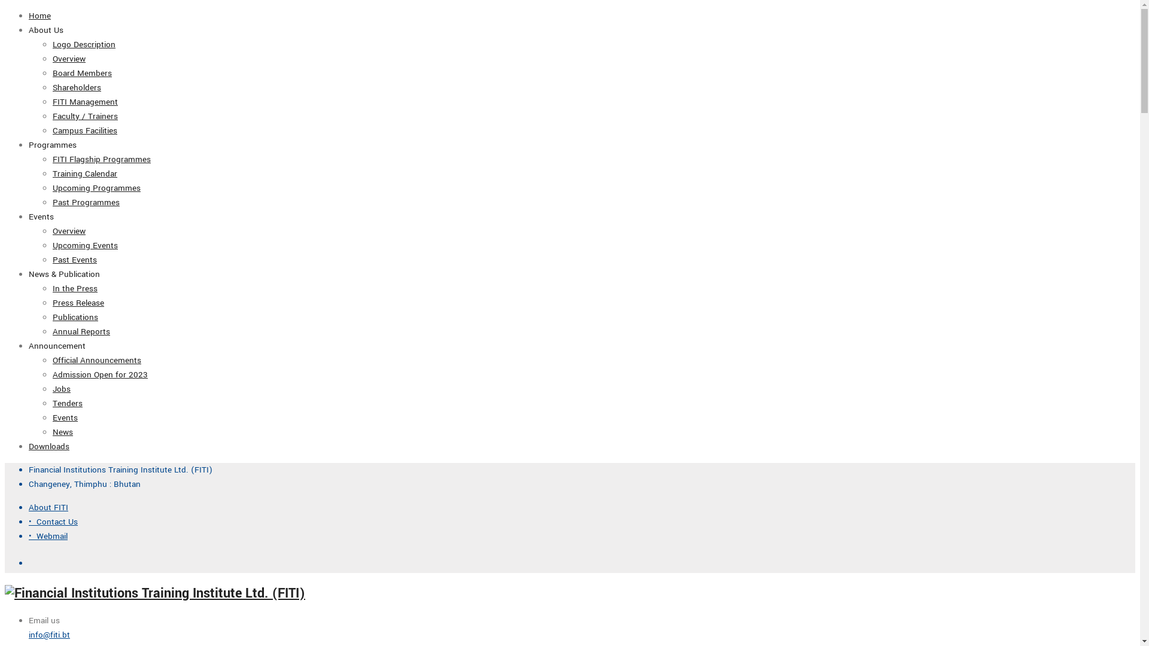 This screenshot has width=1149, height=646. I want to click on Jobs, so click(62, 389).